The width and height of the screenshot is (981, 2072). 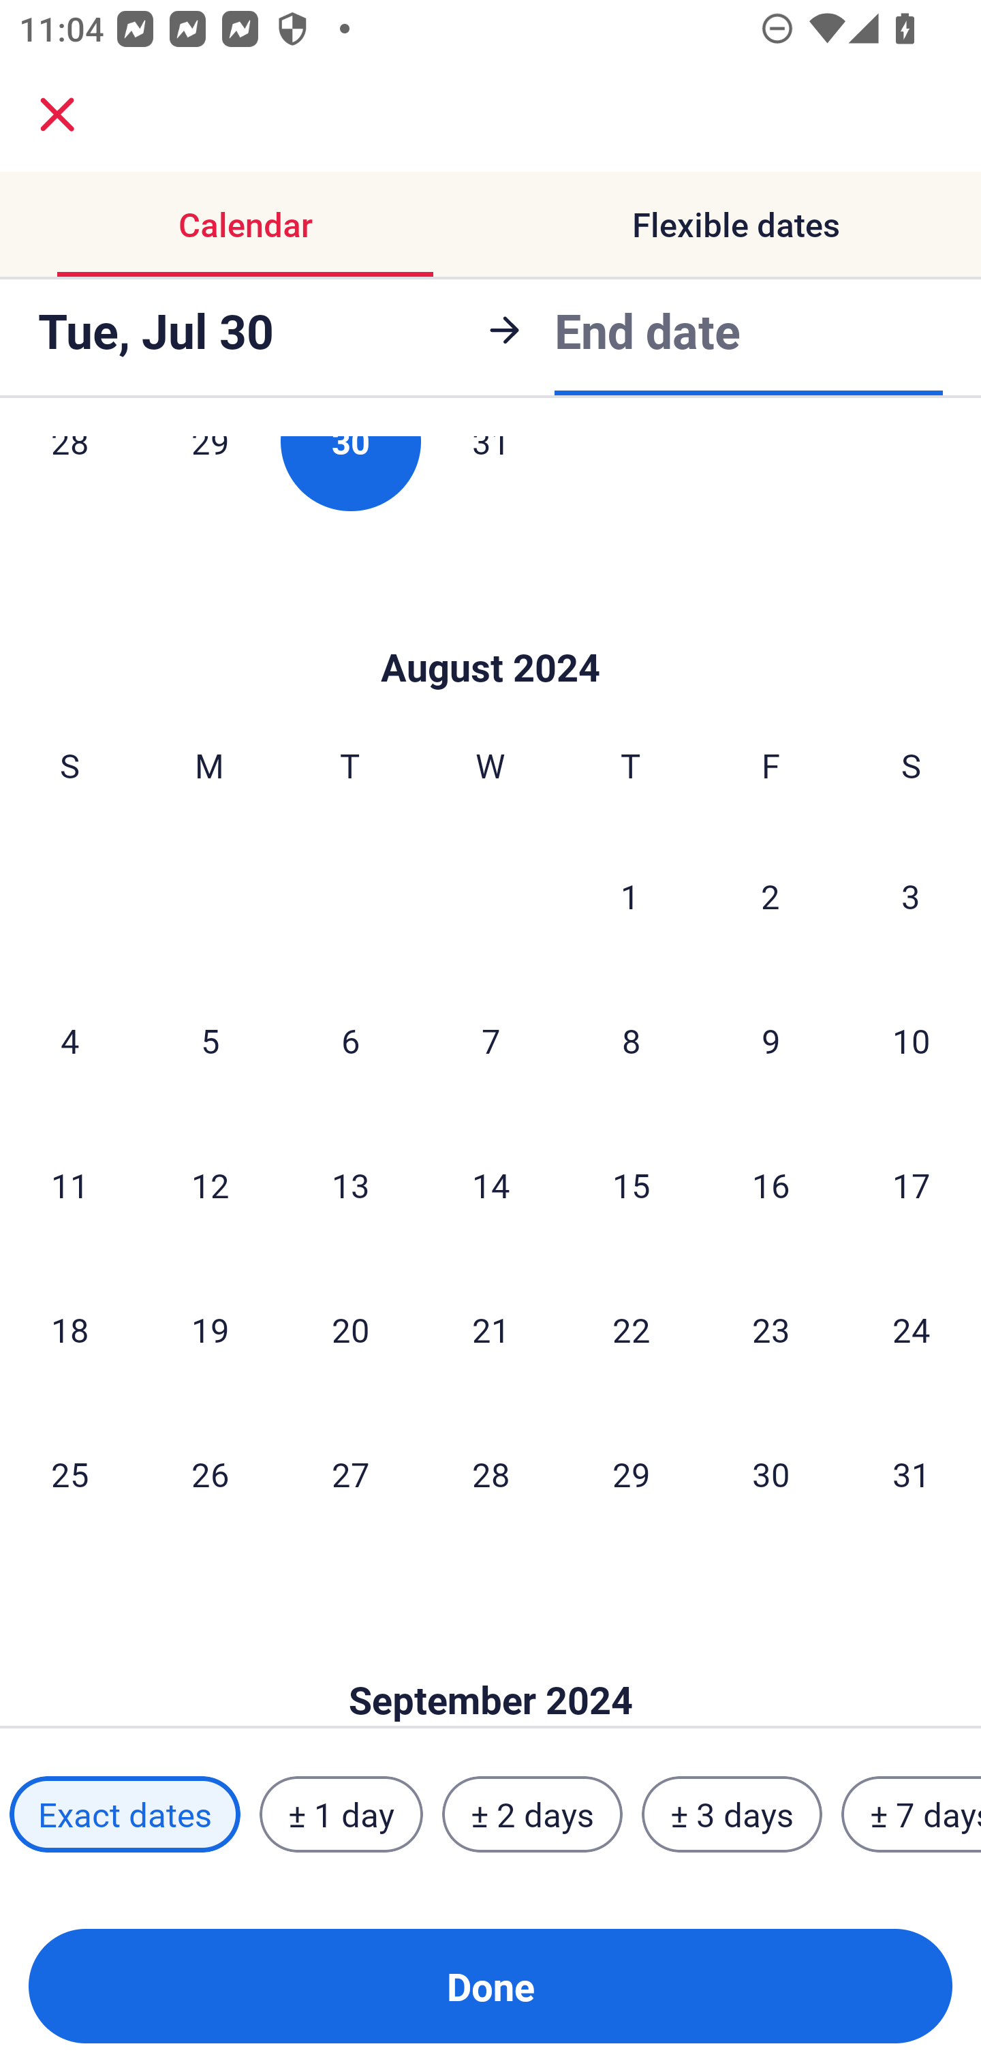 I want to click on 20 Tuesday, August 20, 2024, so click(x=350, y=1329).